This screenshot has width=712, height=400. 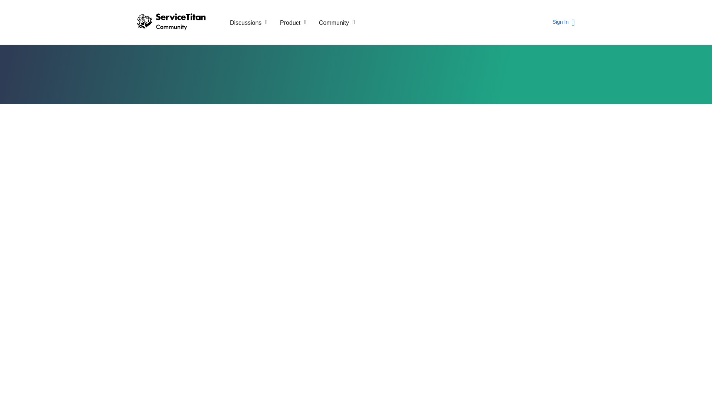 I want to click on Discussions, so click(x=248, y=22).